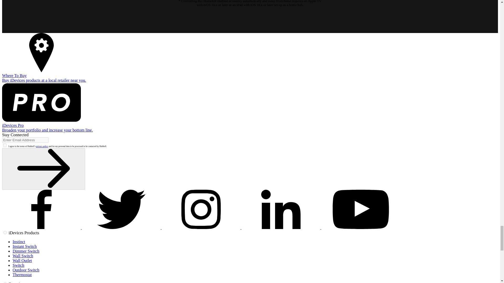 This screenshot has width=504, height=283. Describe the element at coordinates (281, 227) in the screenshot. I see `iDevices LinkedIn` at that location.